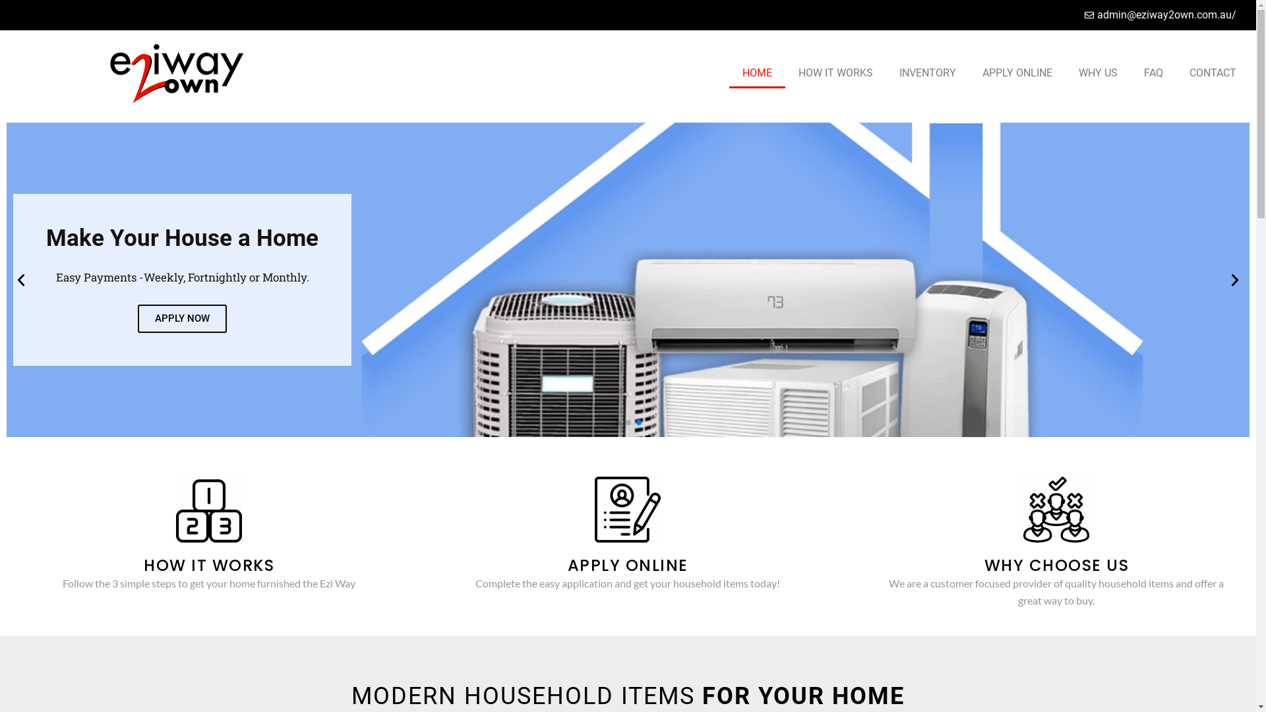  What do you see at coordinates (1056, 510) in the screenshot?
I see `choosing` at bounding box center [1056, 510].